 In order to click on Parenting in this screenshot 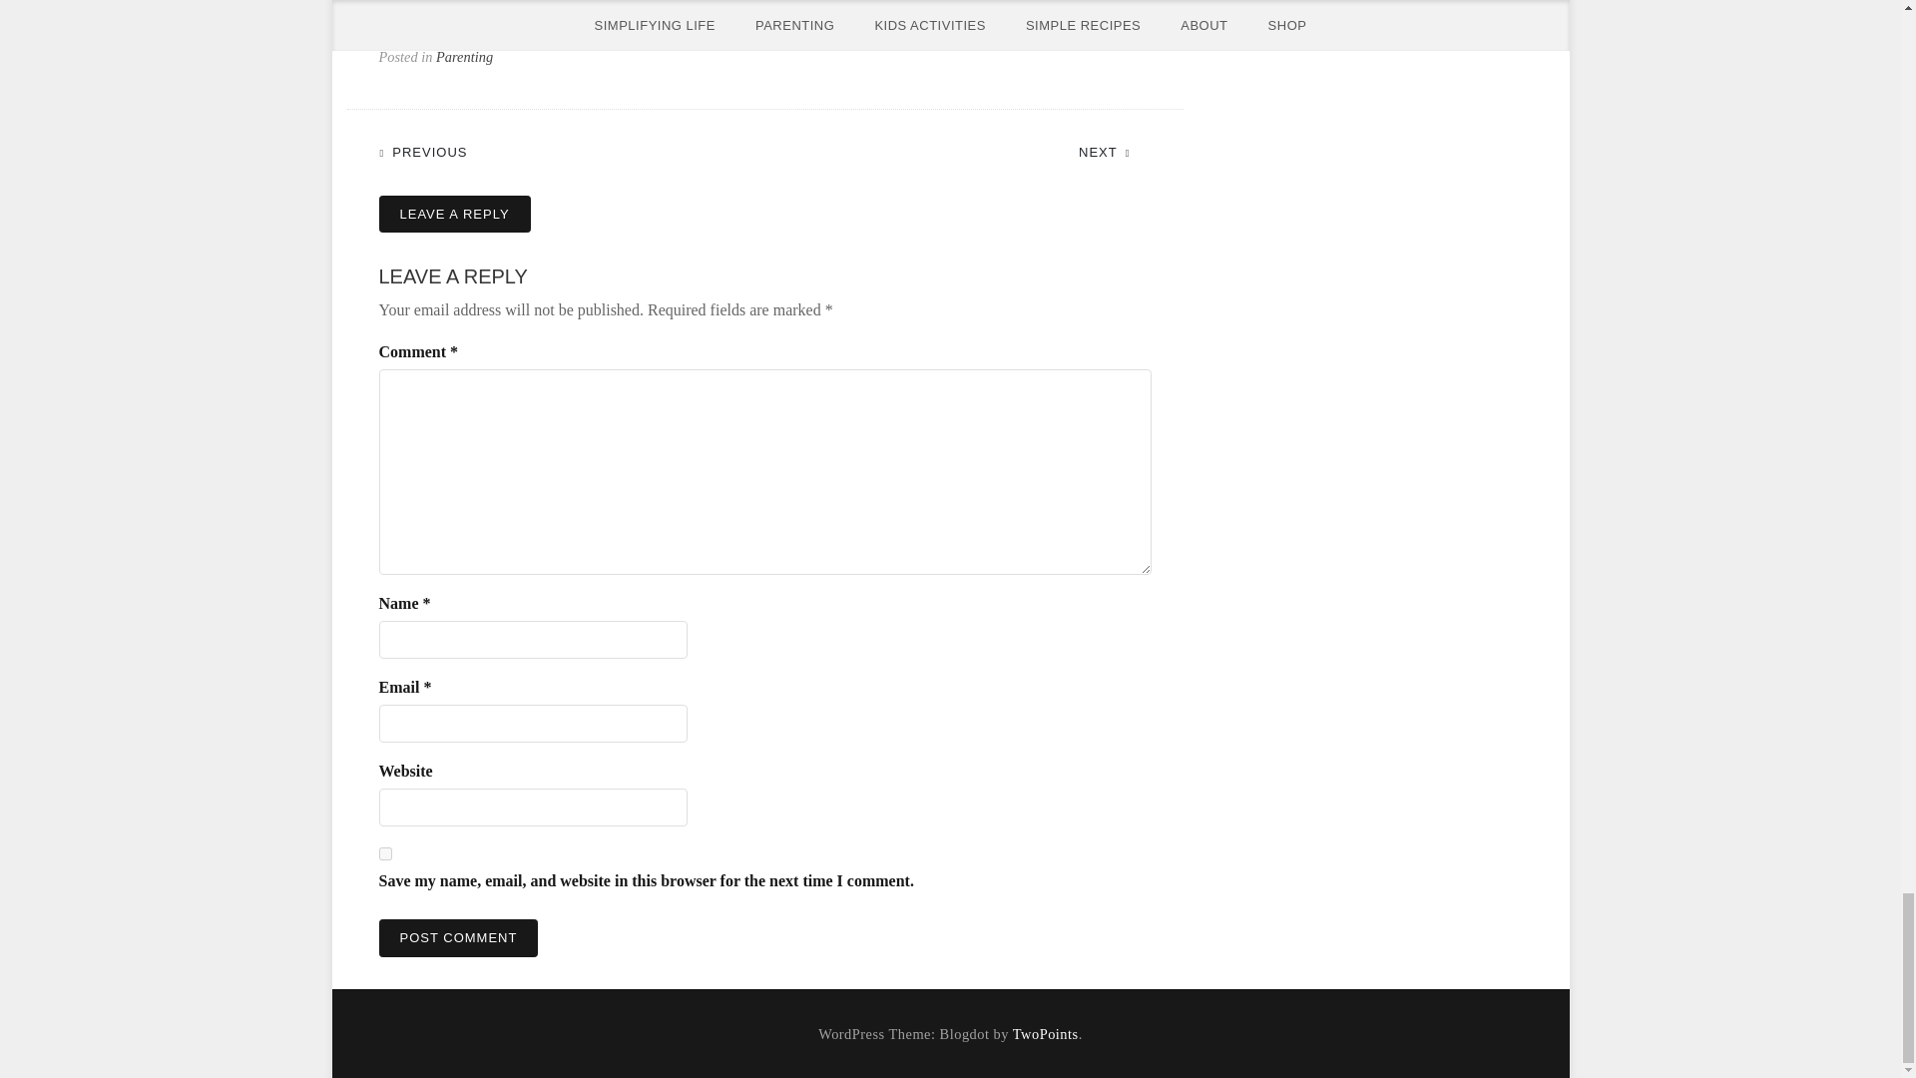, I will do `click(464, 56)`.